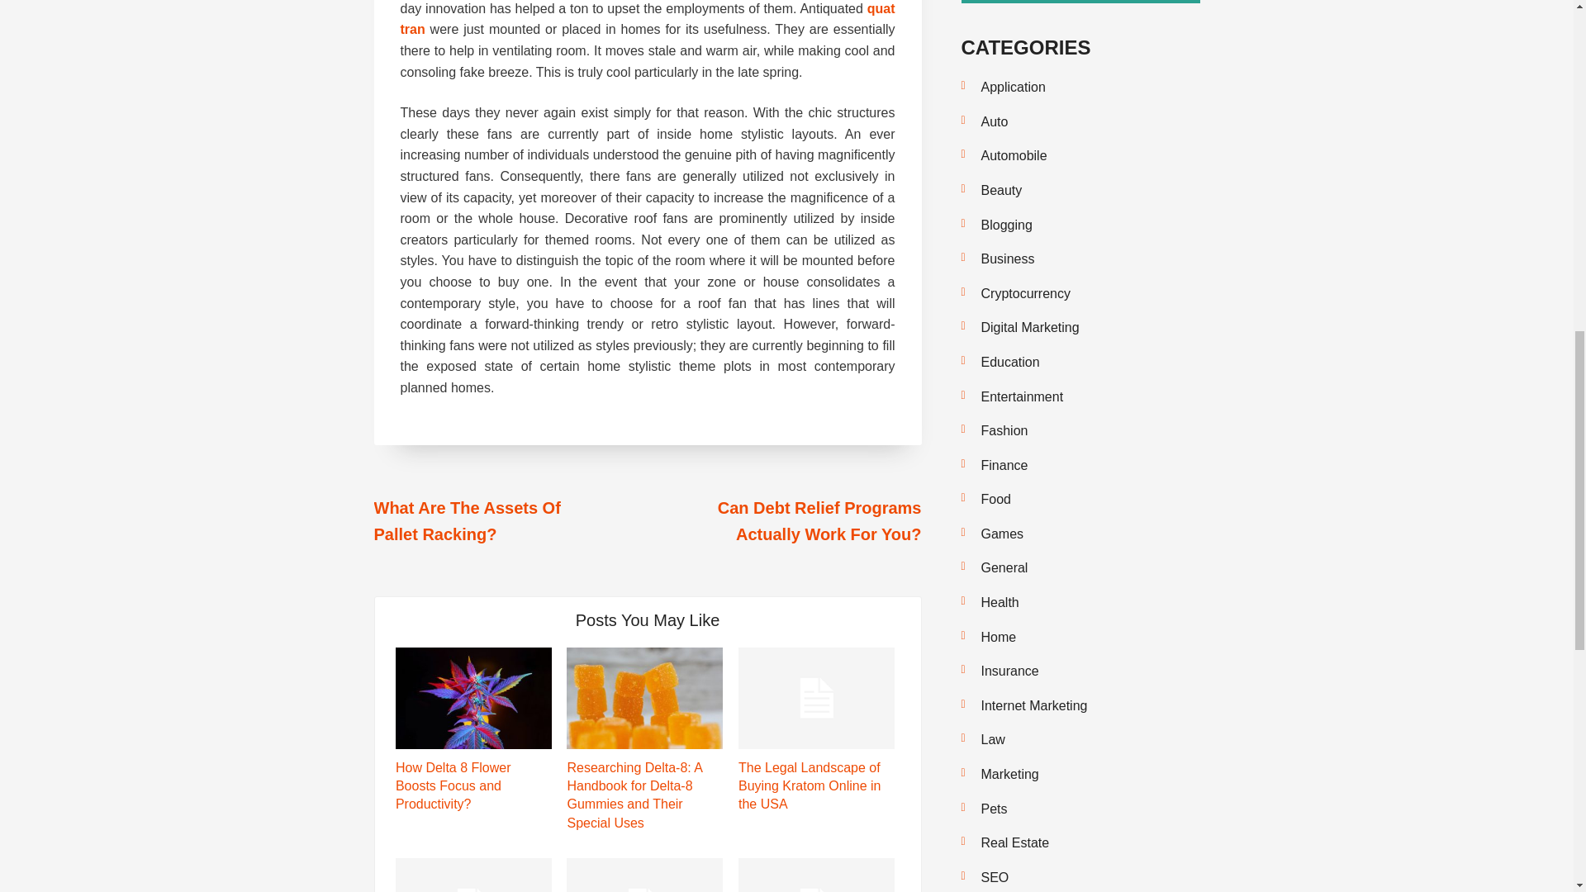 This screenshot has height=892, width=1586. I want to click on The Legal Landscape of Buying Kratom Online in the USA, so click(810, 786).